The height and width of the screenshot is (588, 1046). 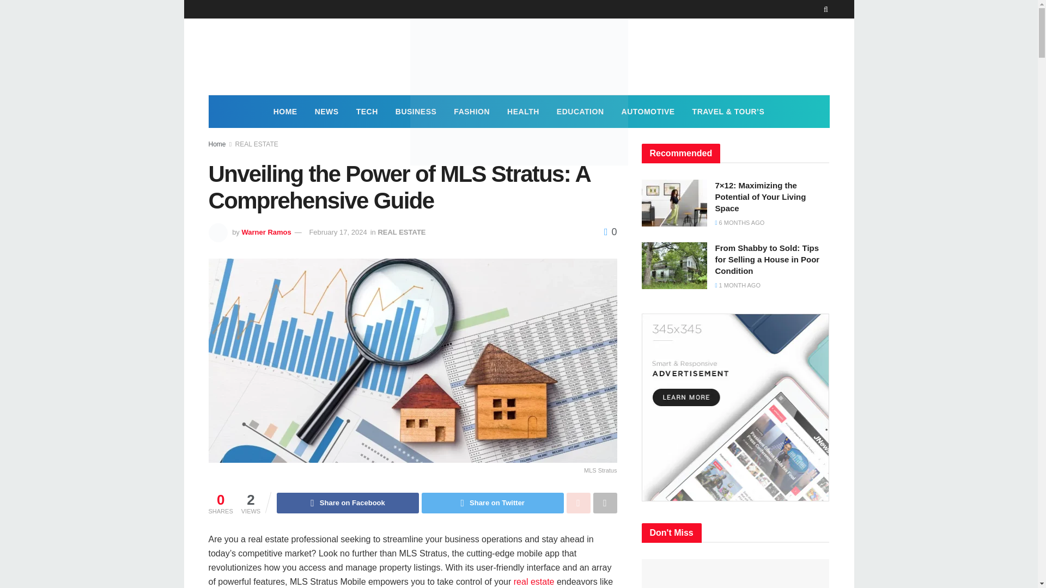 What do you see at coordinates (610, 232) in the screenshot?
I see `0` at bounding box center [610, 232].